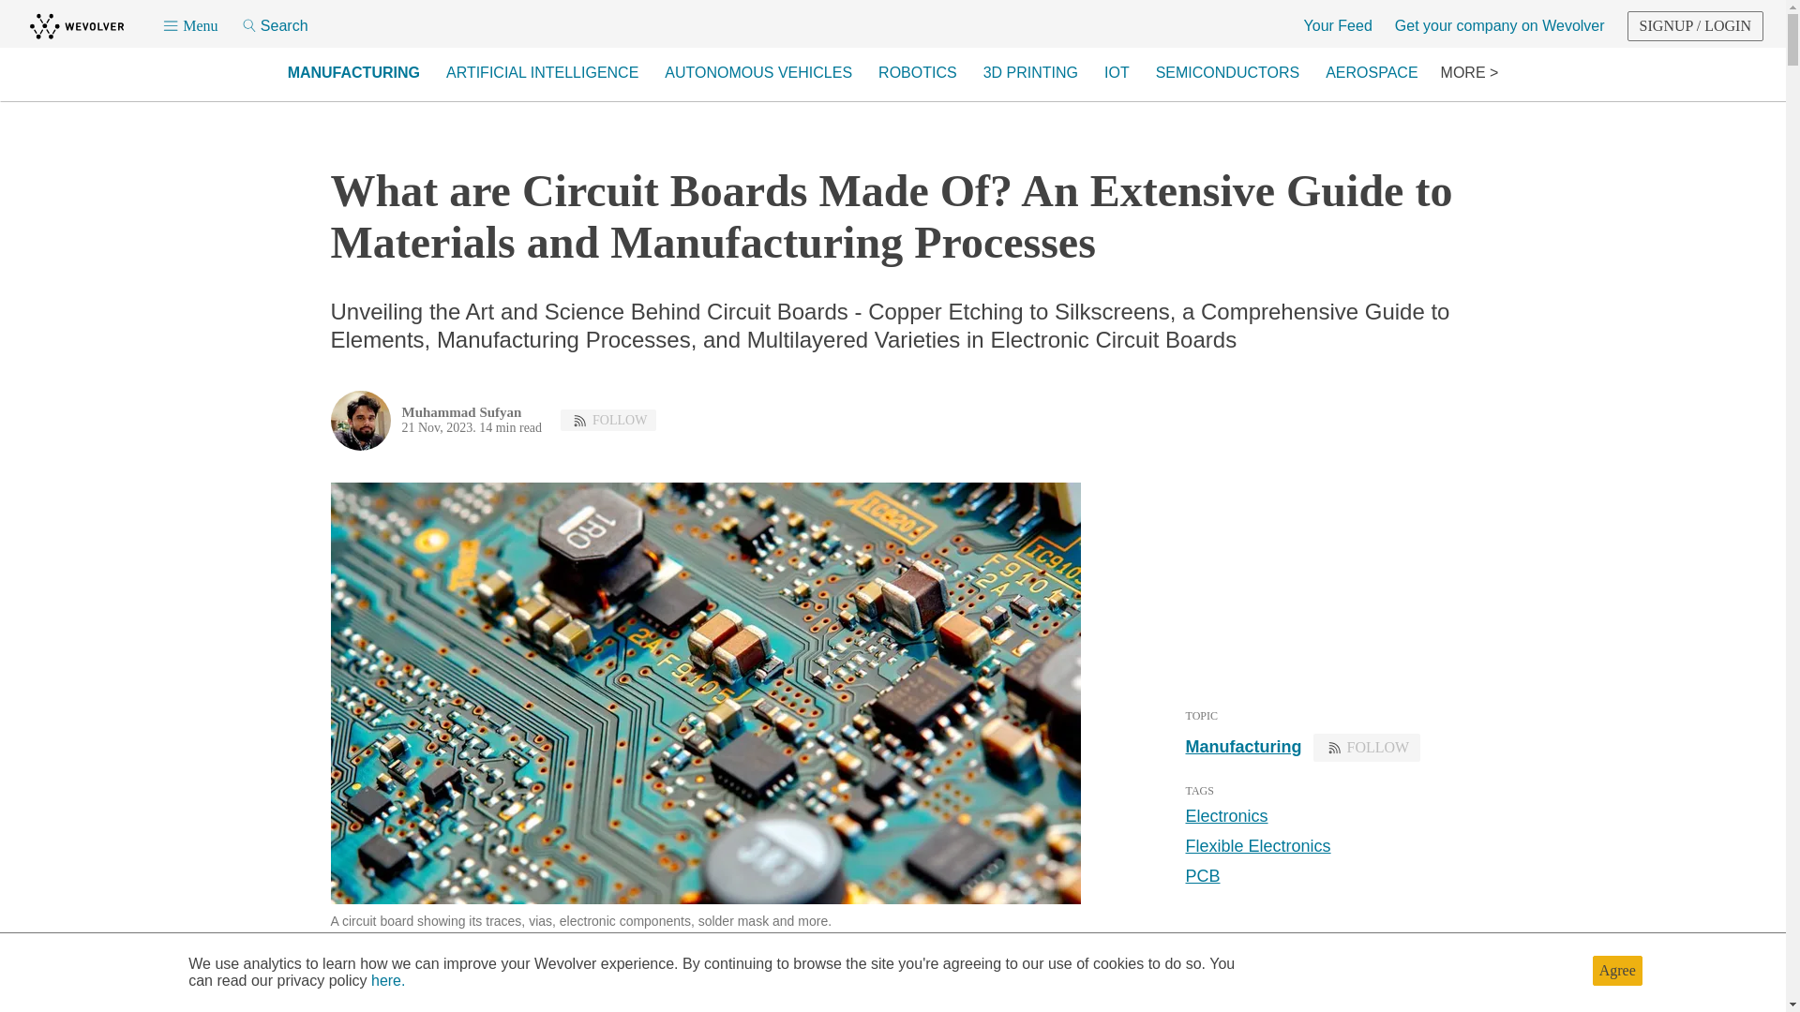 This screenshot has width=1800, height=1012. Describe the element at coordinates (1500, 26) in the screenshot. I see `Get your company on Wevolver` at that location.